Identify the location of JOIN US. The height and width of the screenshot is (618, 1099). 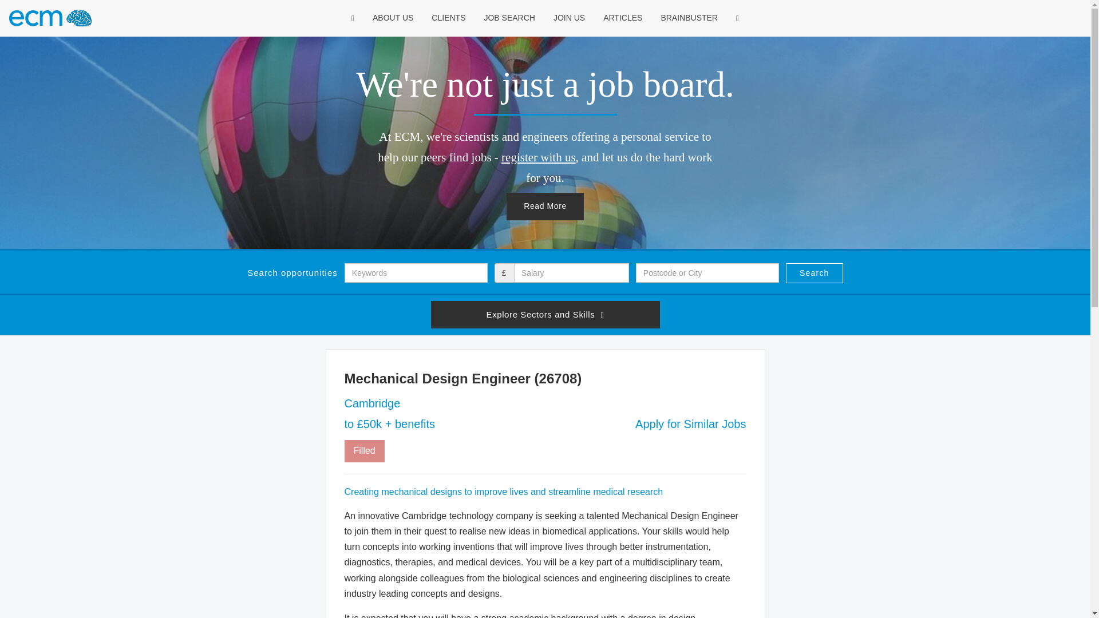
(569, 18).